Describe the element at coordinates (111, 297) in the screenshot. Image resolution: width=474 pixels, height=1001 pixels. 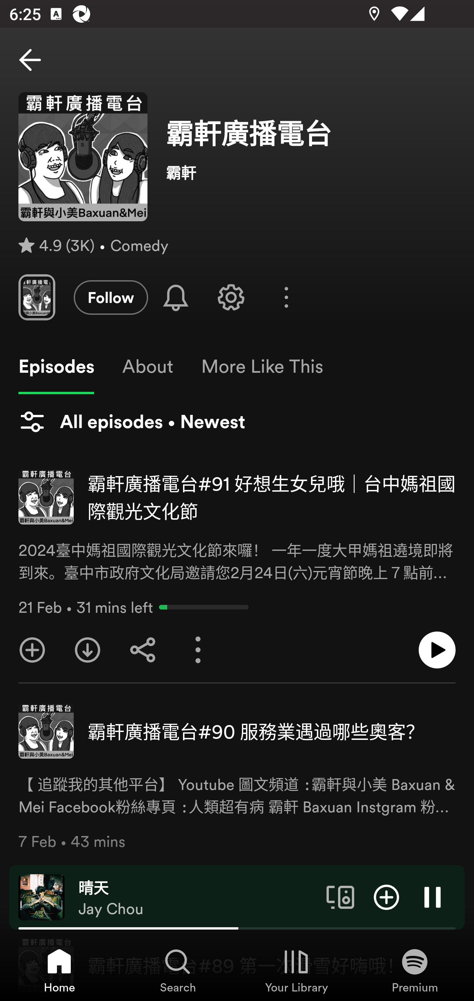
I see `Follow Follow this Show` at that location.